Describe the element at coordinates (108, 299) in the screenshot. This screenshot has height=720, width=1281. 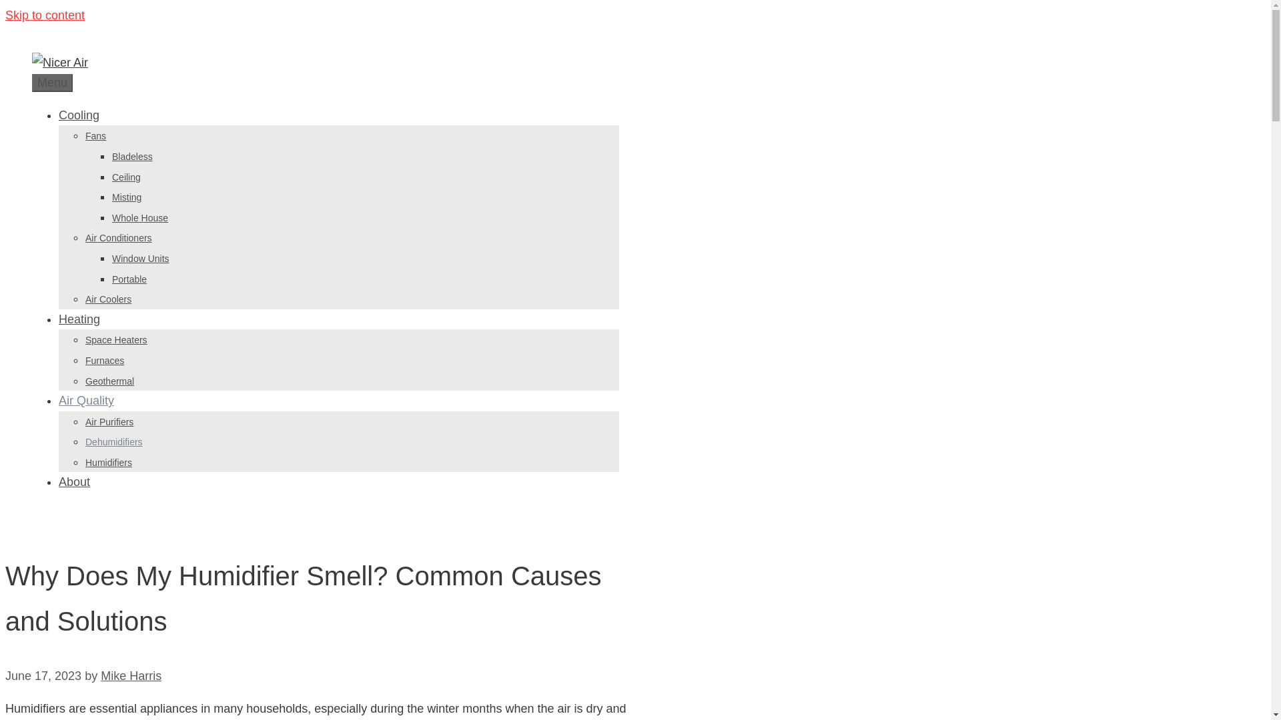
I see `Air Coolers` at that location.